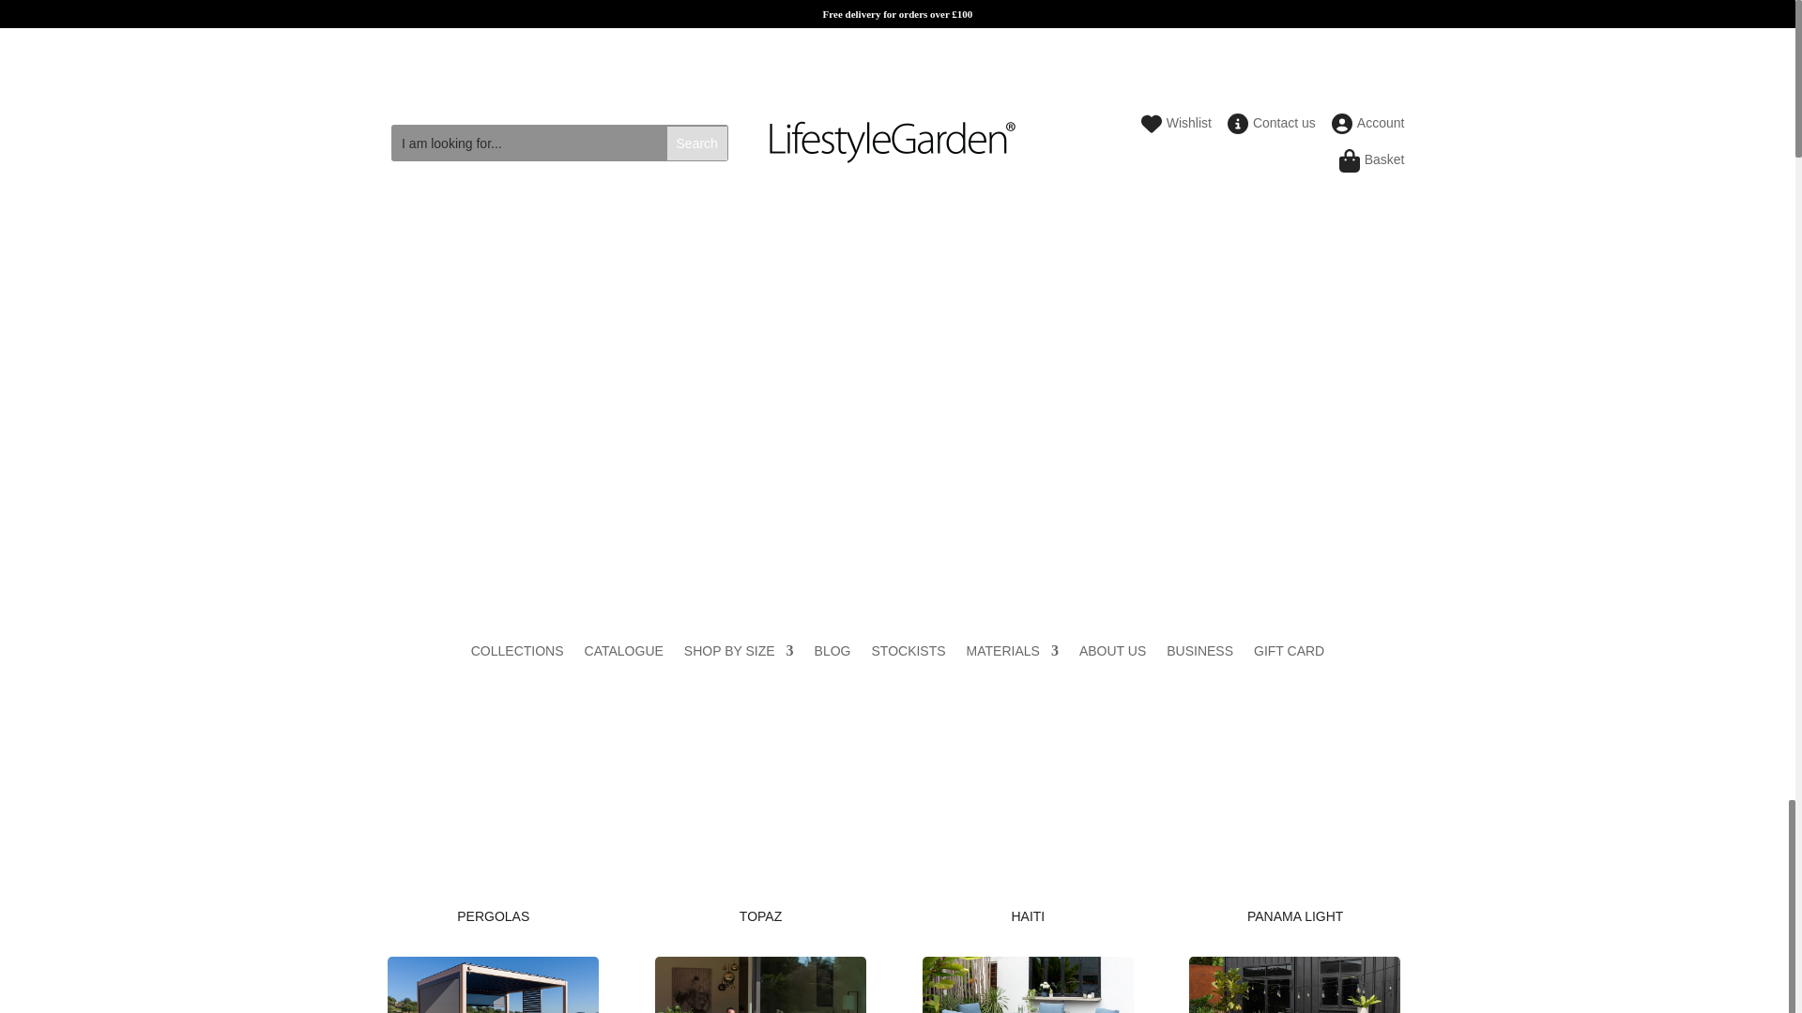 The image size is (1802, 1013). What do you see at coordinates (696, 143) in the screenshot?
I see `Search` at bounding box center [696, 143].